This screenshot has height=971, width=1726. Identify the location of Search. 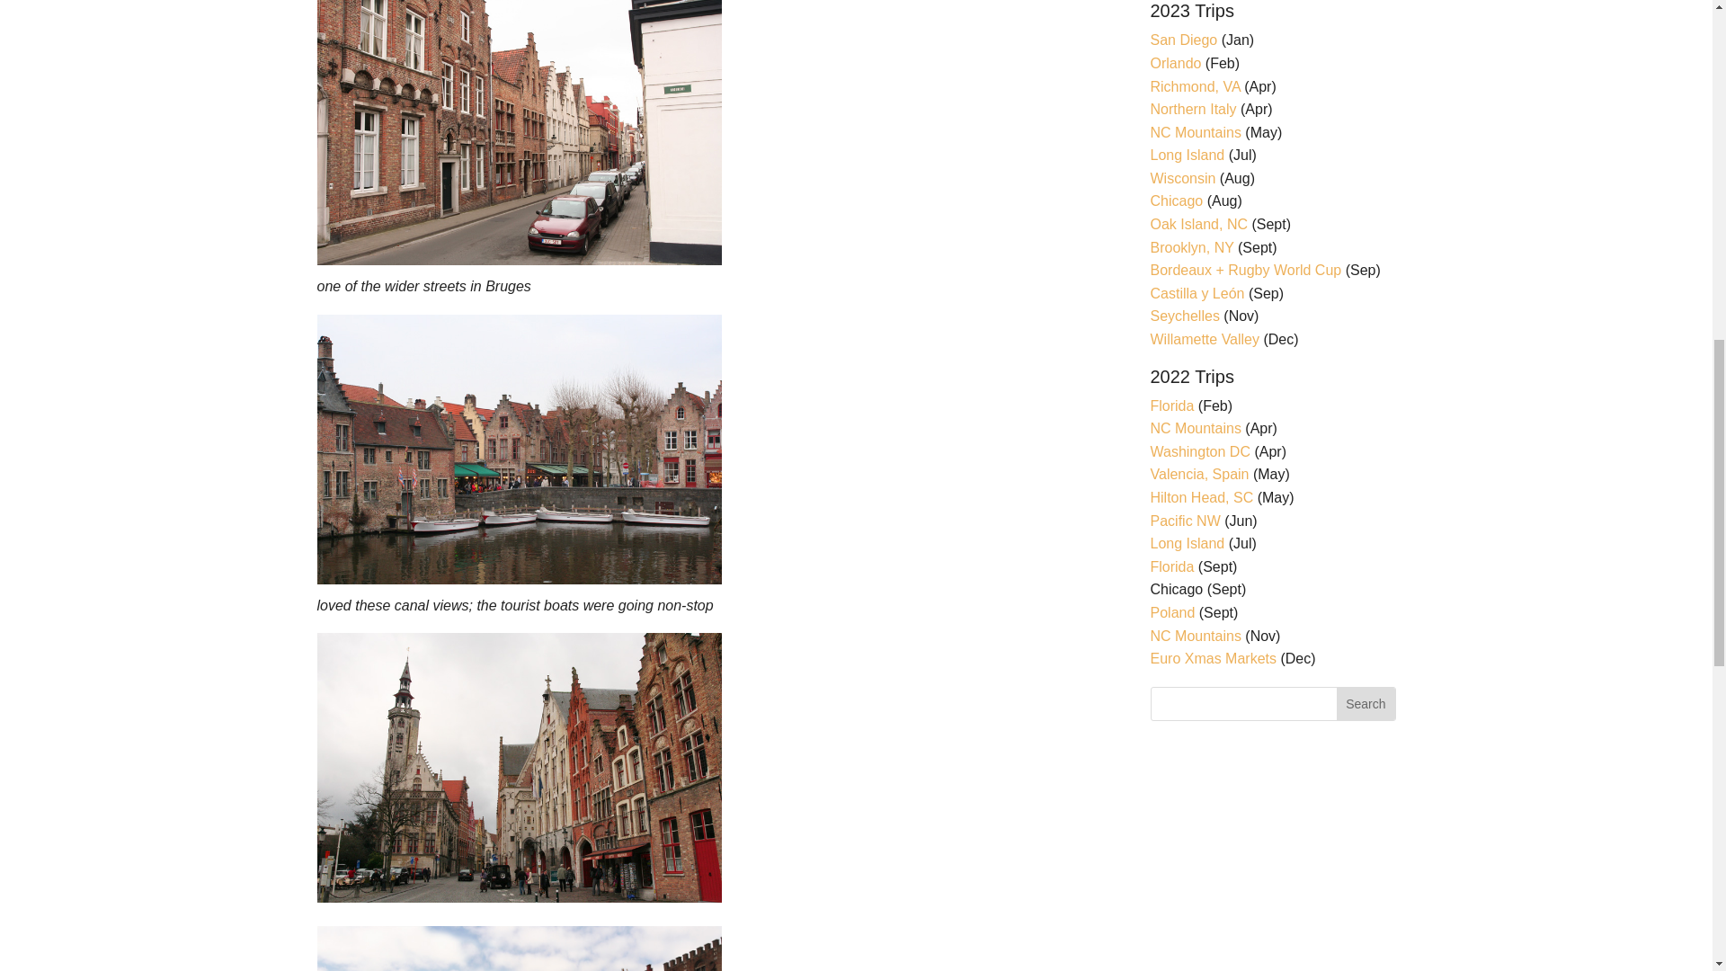
(1365, 703).